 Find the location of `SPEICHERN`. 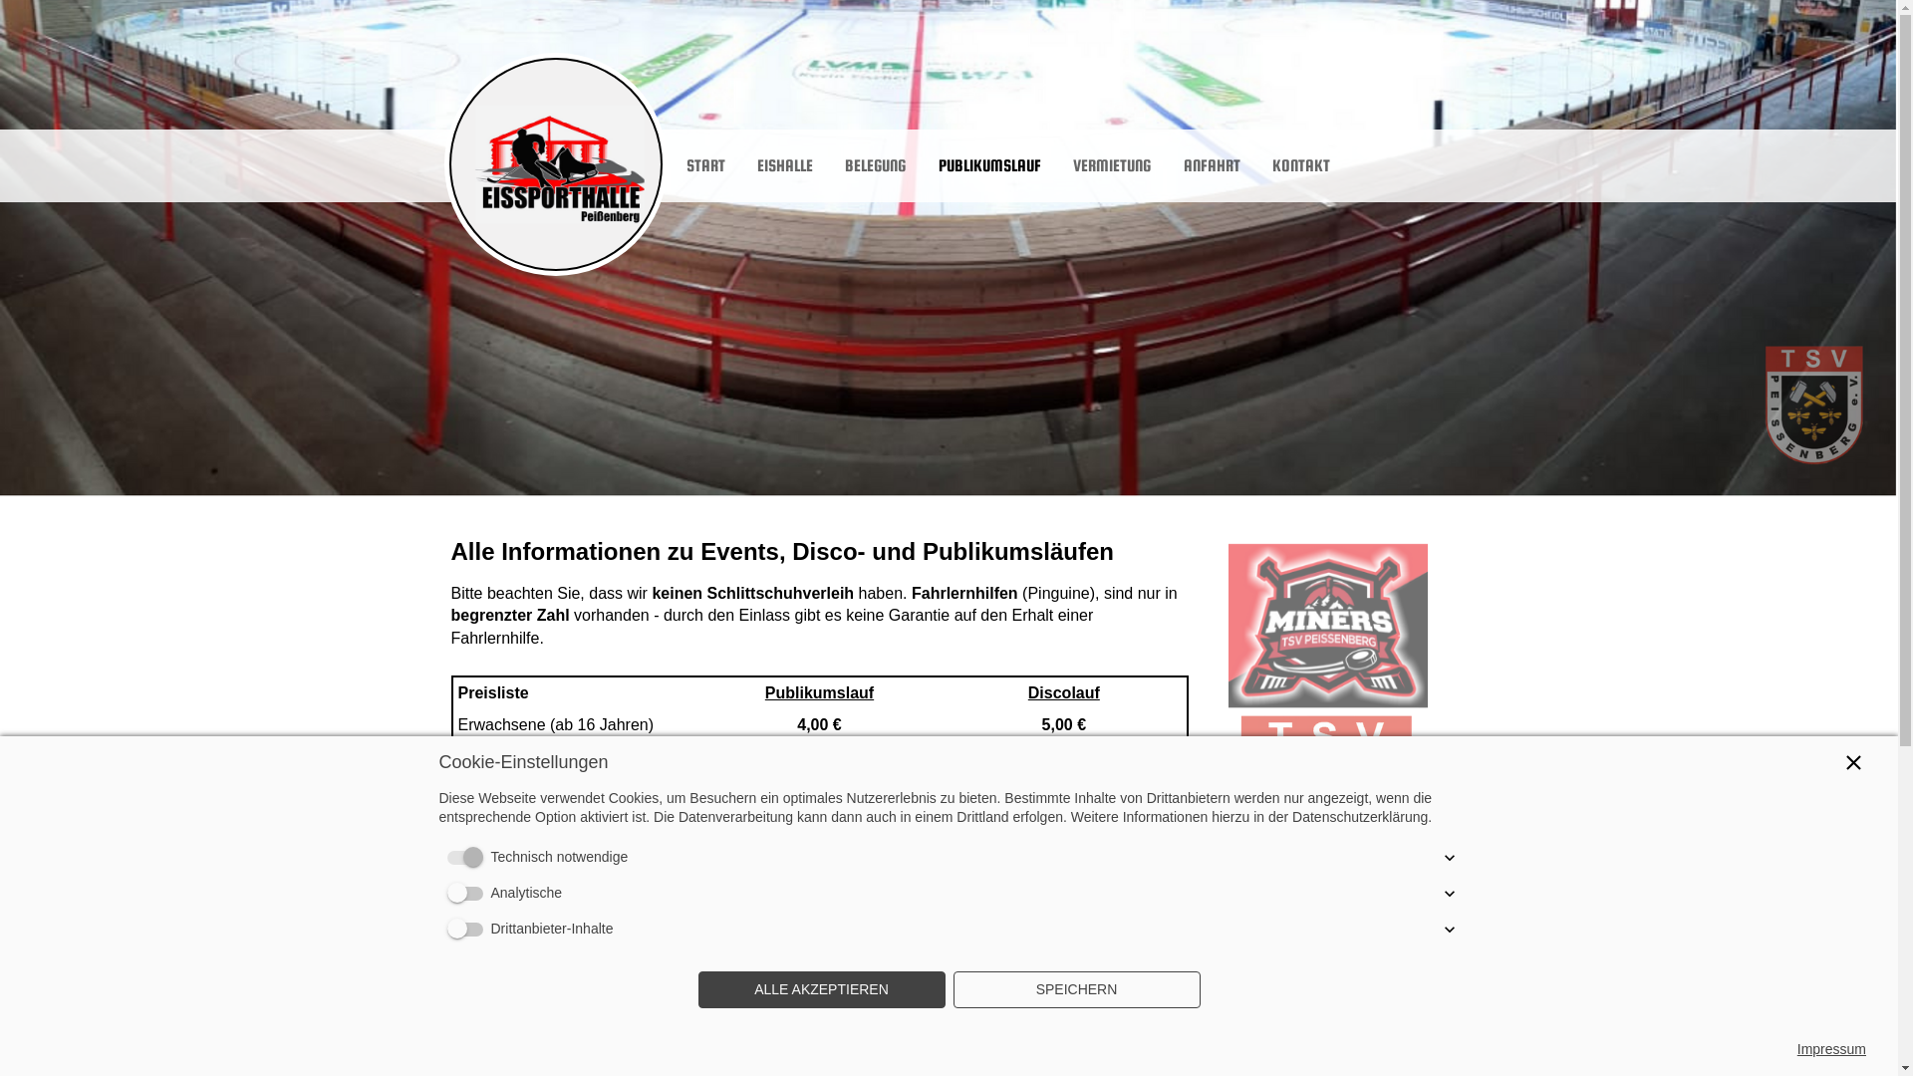

SPEICHERN is located at coordinates (1076, 990).